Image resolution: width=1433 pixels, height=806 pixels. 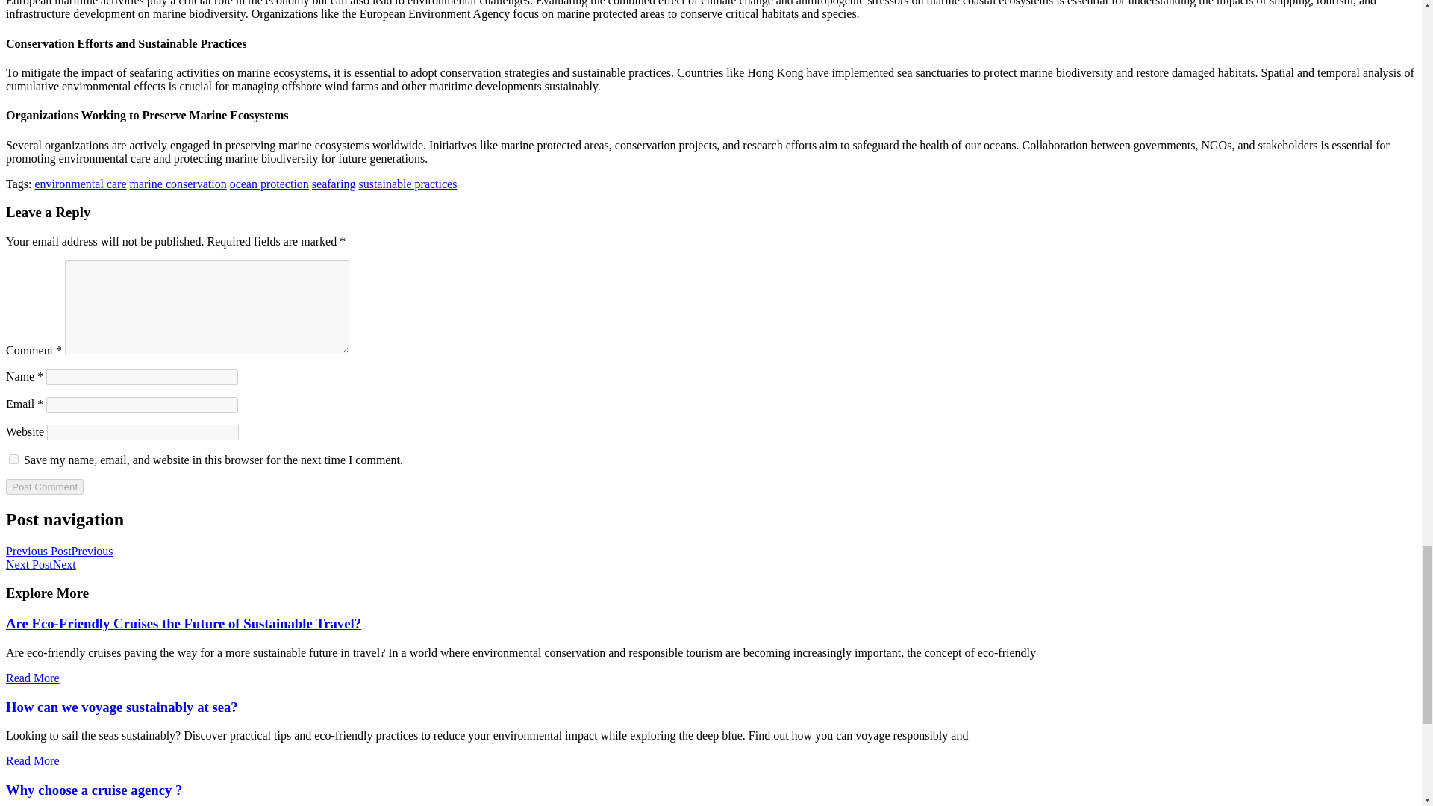 What do you see at coordinates (44, 487) in the screenshot?
I see `Post Comment` at bounding box center [44, 487].